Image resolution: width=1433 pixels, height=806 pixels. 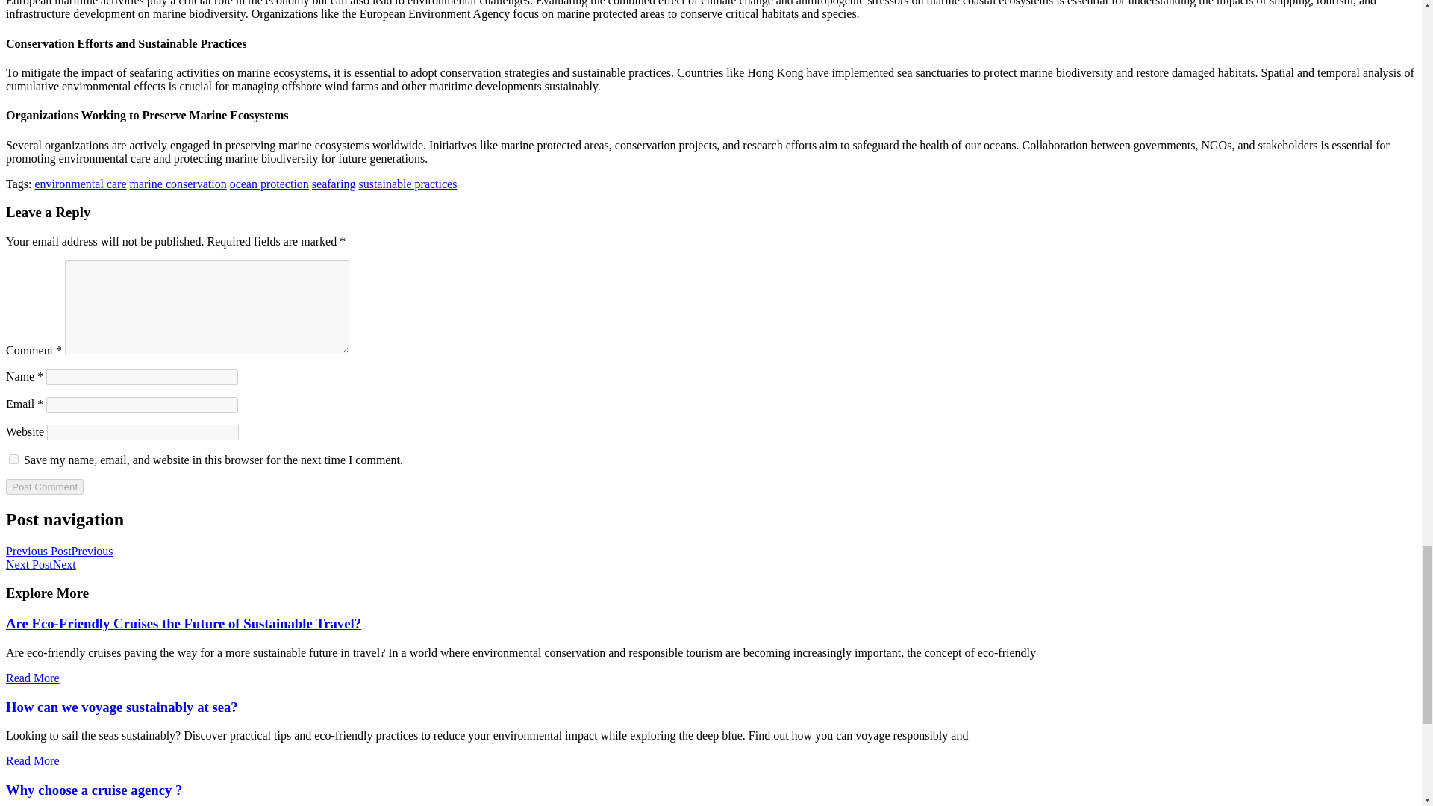 What do you see at coordinates (44, 487) in the screenshot?
I see `Post Comment` at bounding box center [44, 487].